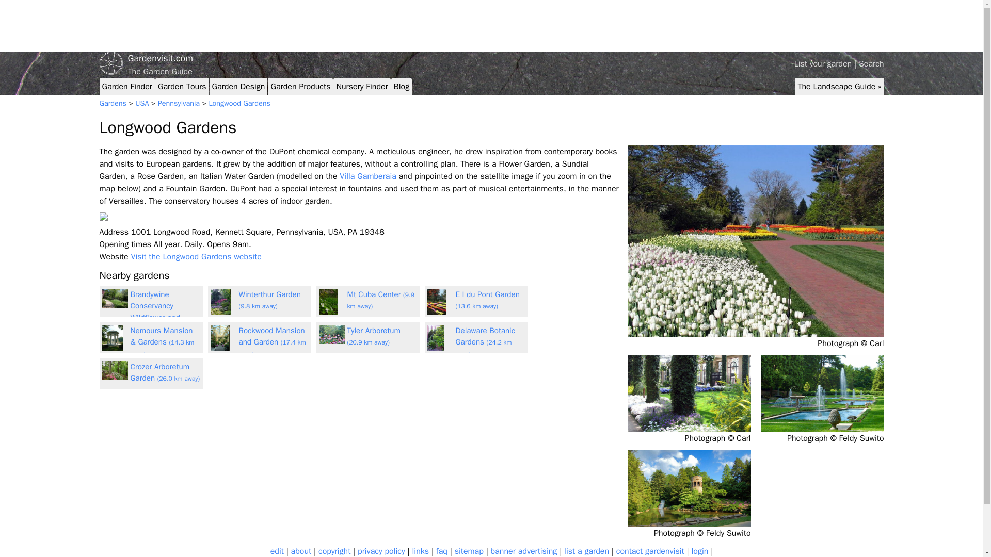 The height and width of the screenshot is (557, 991). I want to click on Garden Finder, so click(127, 87).